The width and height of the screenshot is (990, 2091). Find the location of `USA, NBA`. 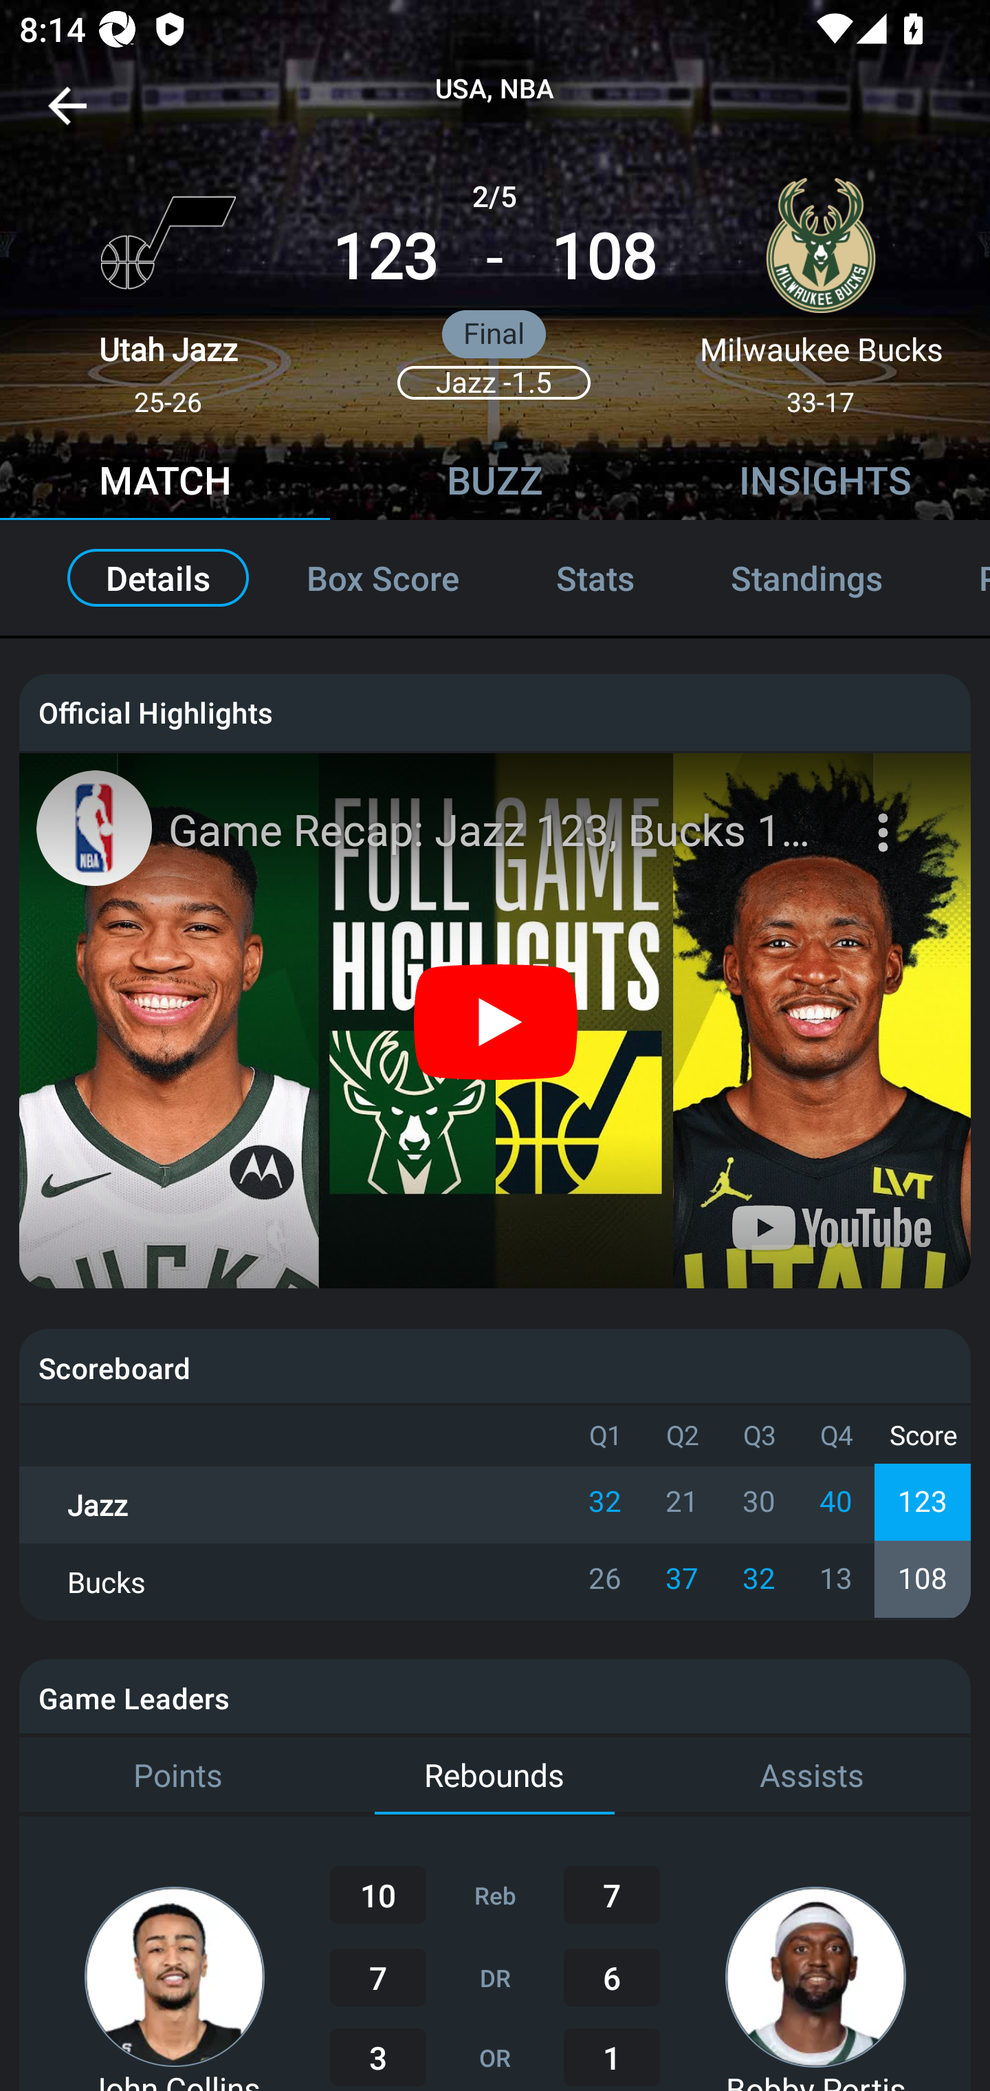

USA, NBA is located at coordinates (495, 89).